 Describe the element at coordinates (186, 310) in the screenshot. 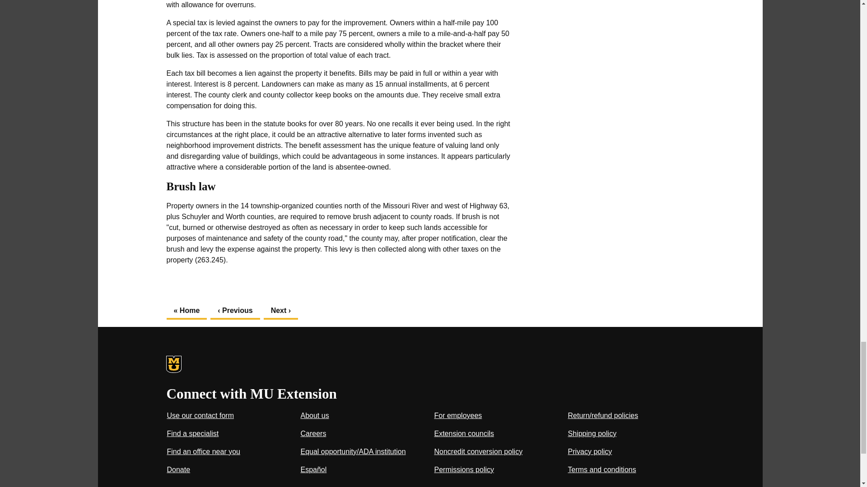

I see `Go to first page` at that location.